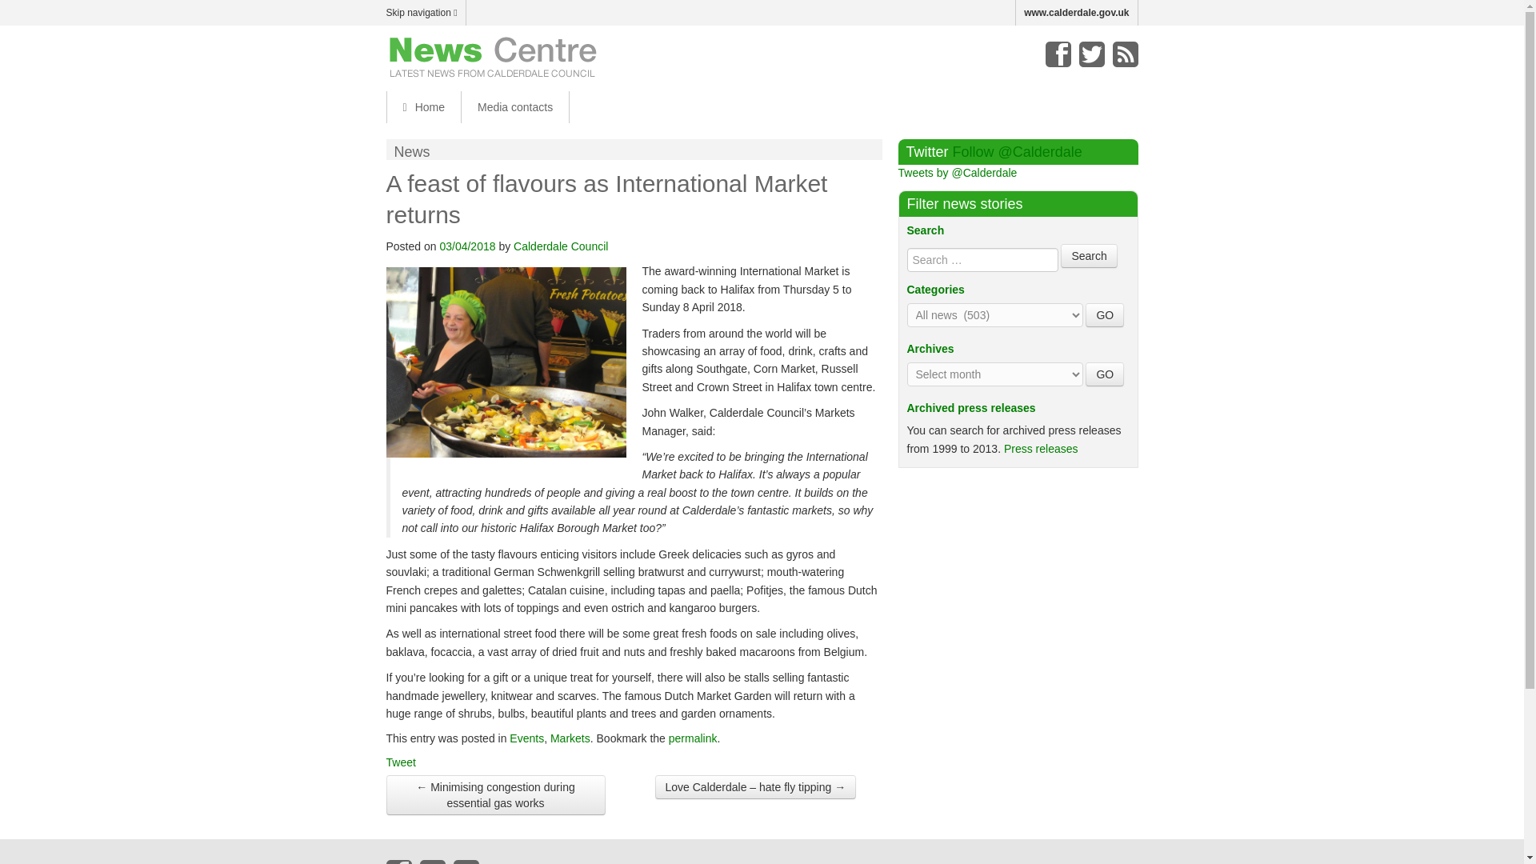  Describe the element at coordinates (1105, 315) in the screenshot. I see `GO` at that location.